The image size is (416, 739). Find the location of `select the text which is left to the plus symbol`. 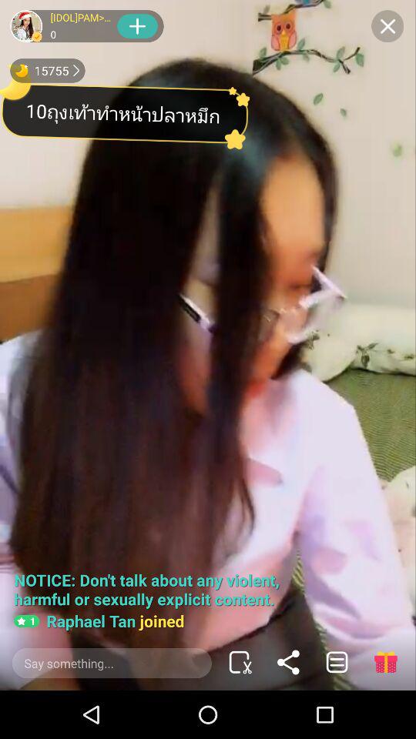

select the text which is left to the plus symbol is located at coordinates (82, 26).